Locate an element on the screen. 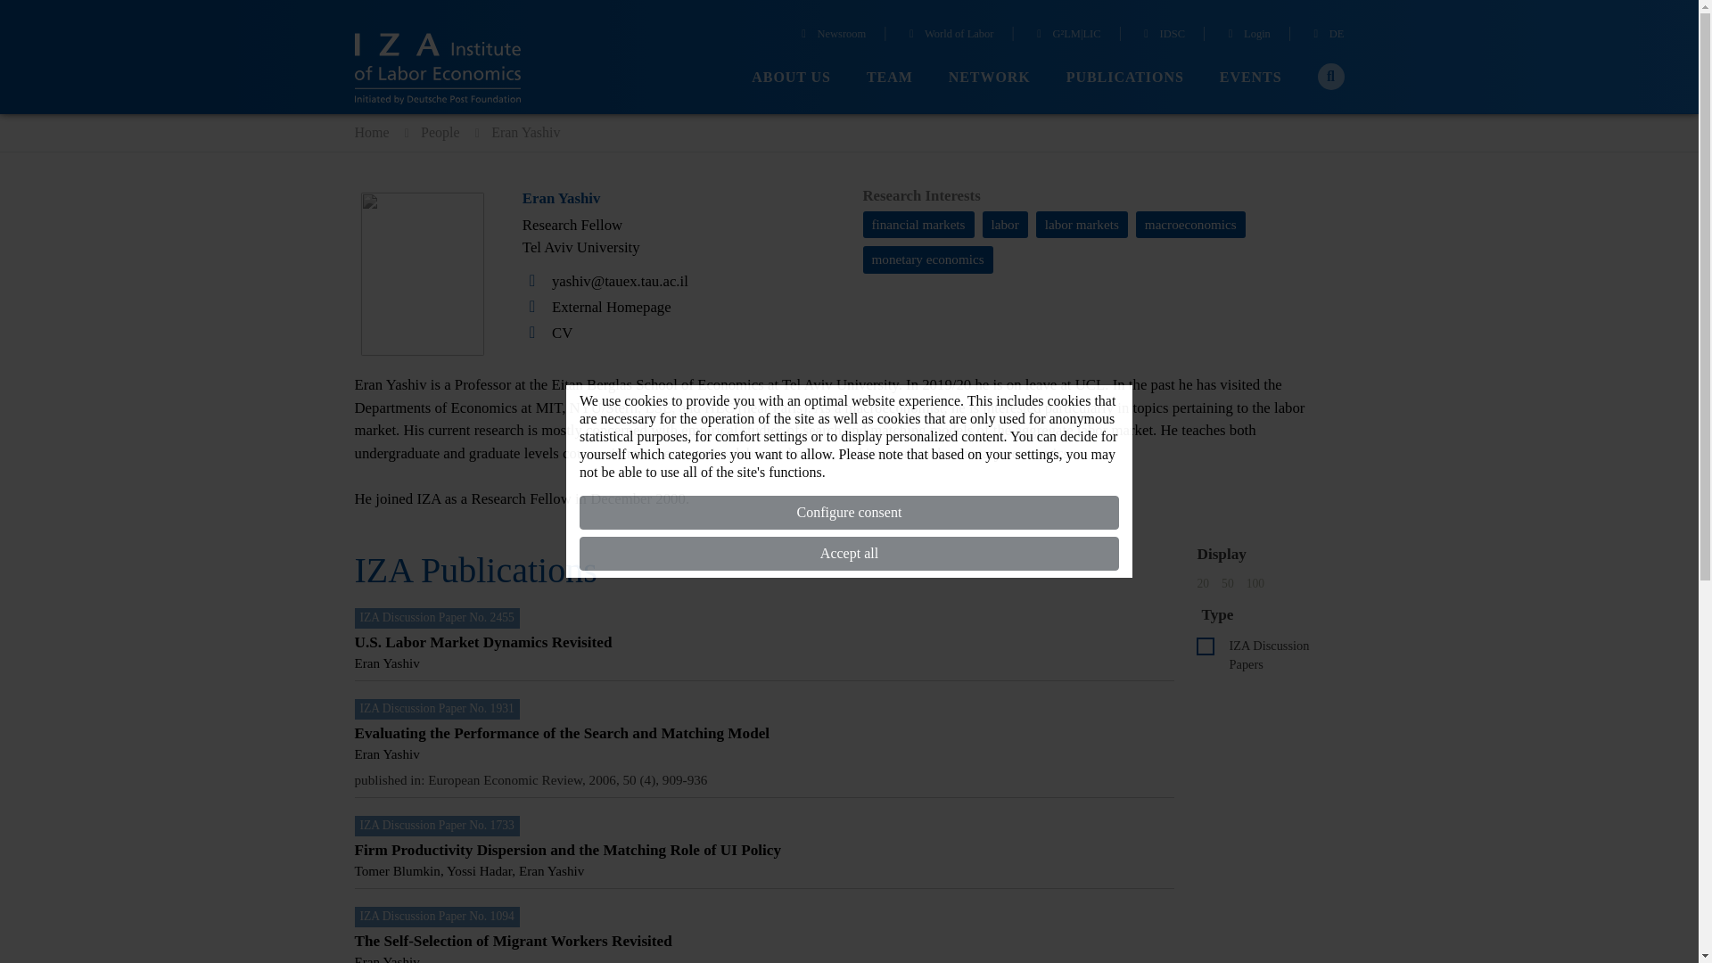 This screenshot has height=963, width=1712. EVENTS is located at coordinates (1250, 78).